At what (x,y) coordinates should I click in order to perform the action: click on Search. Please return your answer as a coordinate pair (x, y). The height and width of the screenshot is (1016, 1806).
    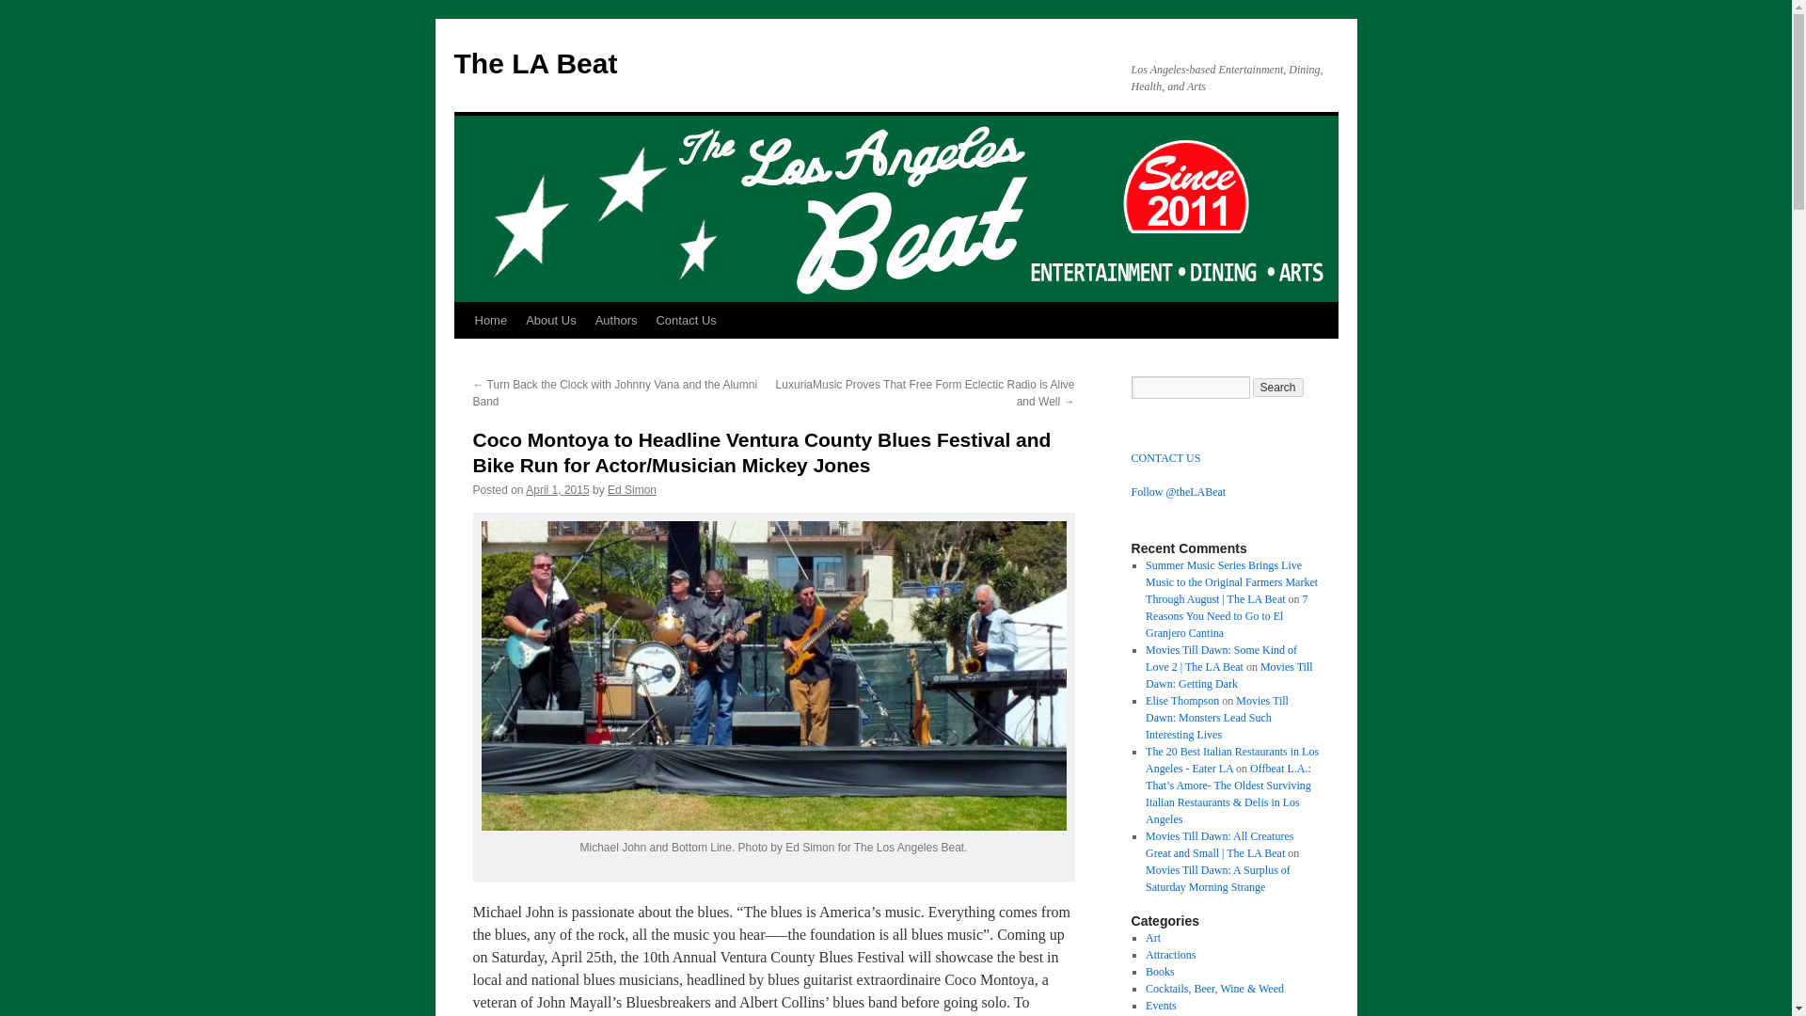
    Looking at the image, I should click on (1278, 388).